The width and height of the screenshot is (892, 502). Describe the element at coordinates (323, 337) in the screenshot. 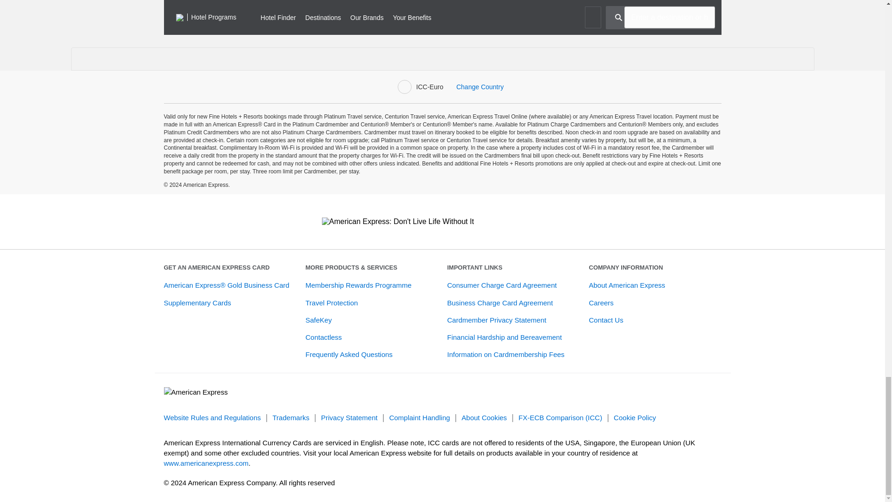

I see `Contactless` at that location.